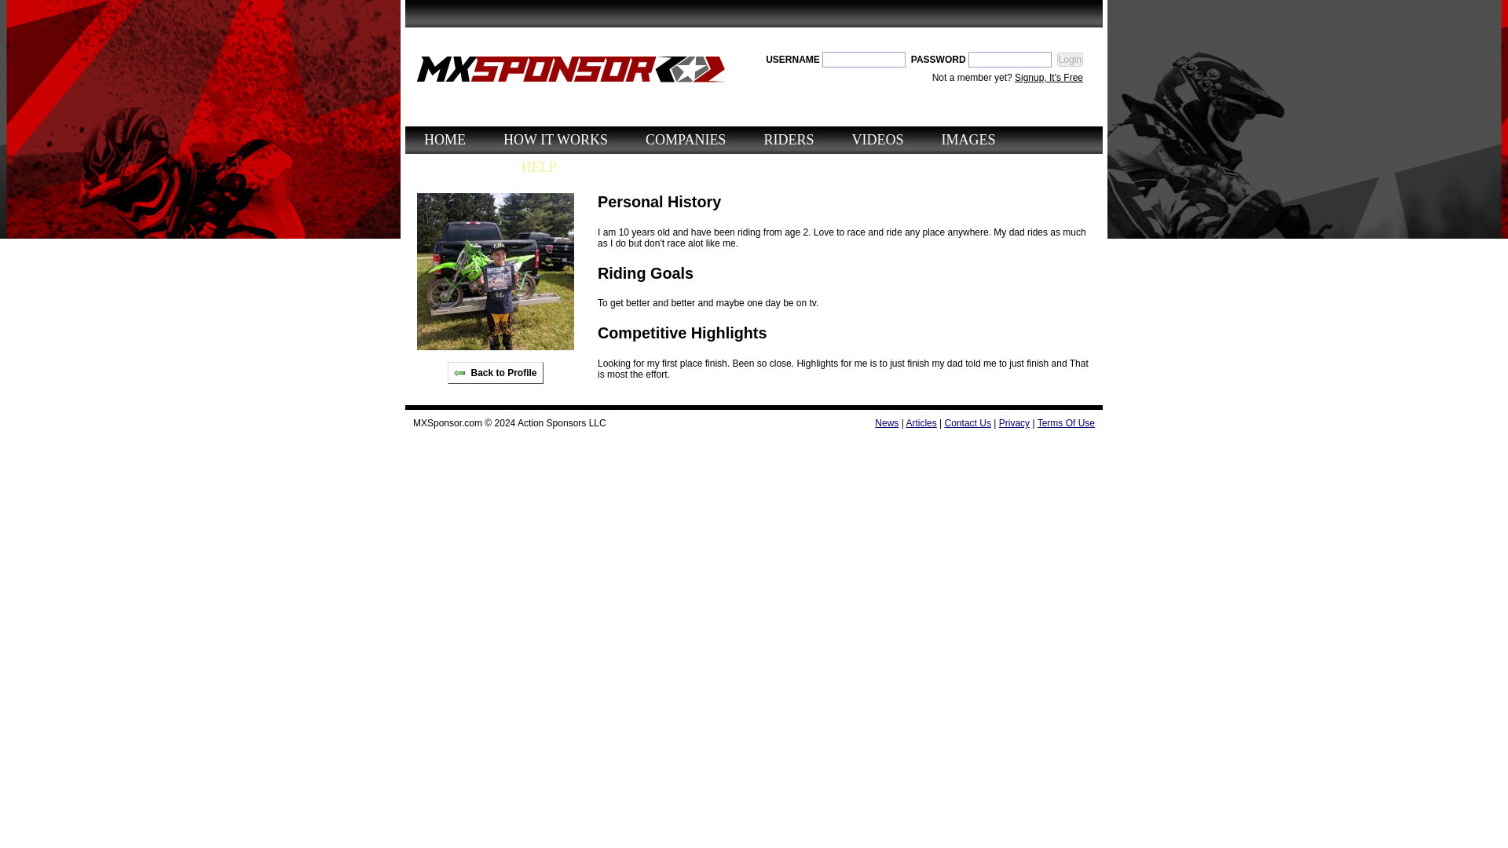 The image size is (1508, 848). What do you see at coordinates (877, 140) in the screenshot?
I see `VIDEOS` at bounding box center [877, 140].